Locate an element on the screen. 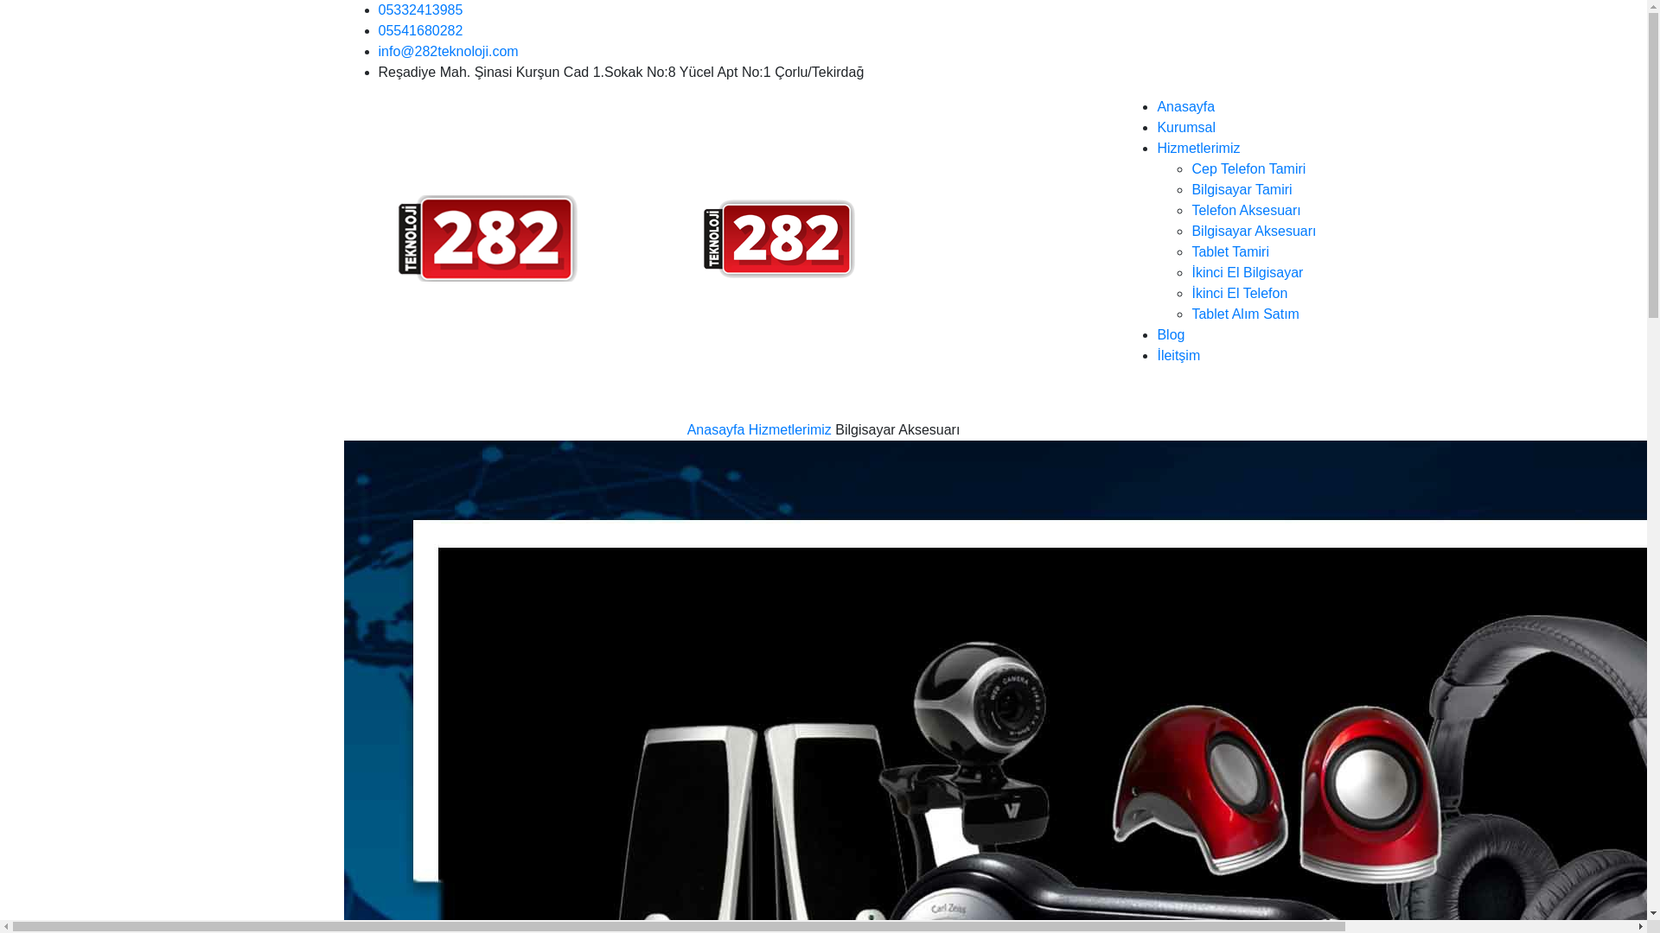 This screenshot has width=1660, height=933. Bilgisayar Tamiri is located at coordinates (1242, 190).